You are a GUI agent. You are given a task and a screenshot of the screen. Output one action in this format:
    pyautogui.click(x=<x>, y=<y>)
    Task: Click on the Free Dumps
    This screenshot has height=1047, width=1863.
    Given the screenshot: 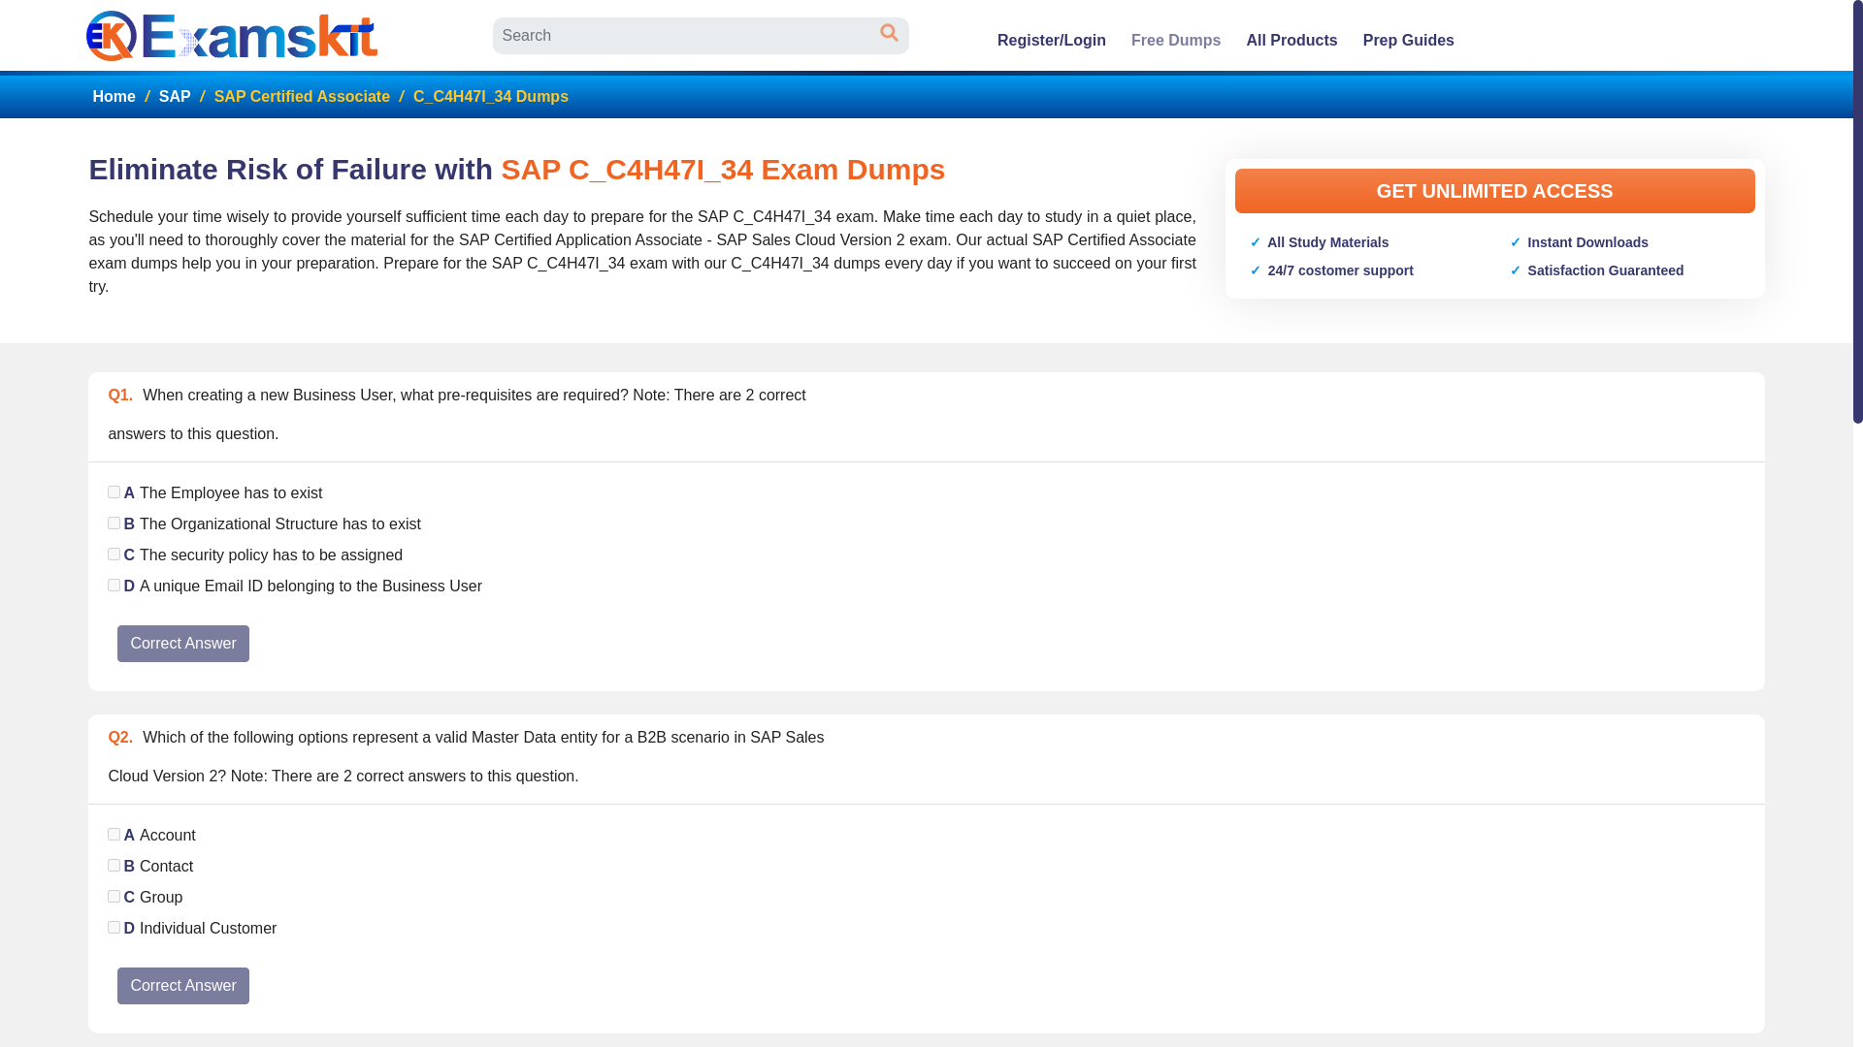 What is the action you would take?
    pyautogui.click(x=1176, y=40)
    